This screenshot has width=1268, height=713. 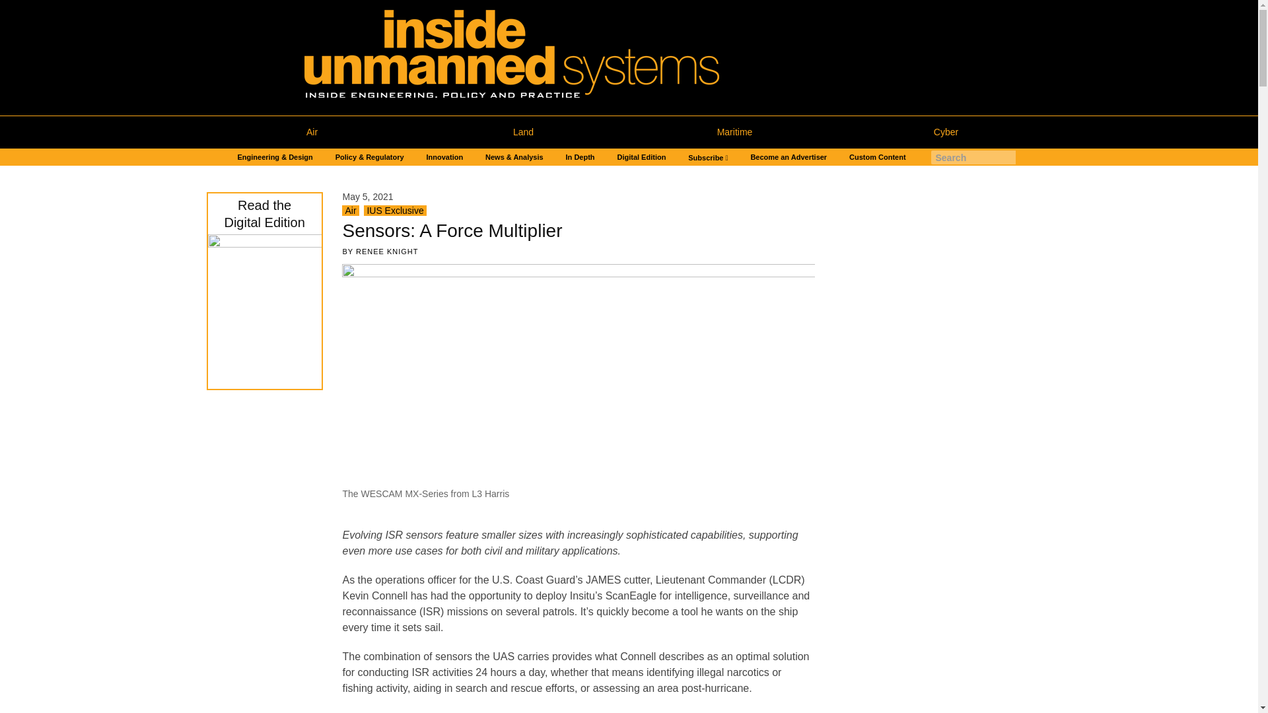 I want to click on Land, so click(x=523, y=132).